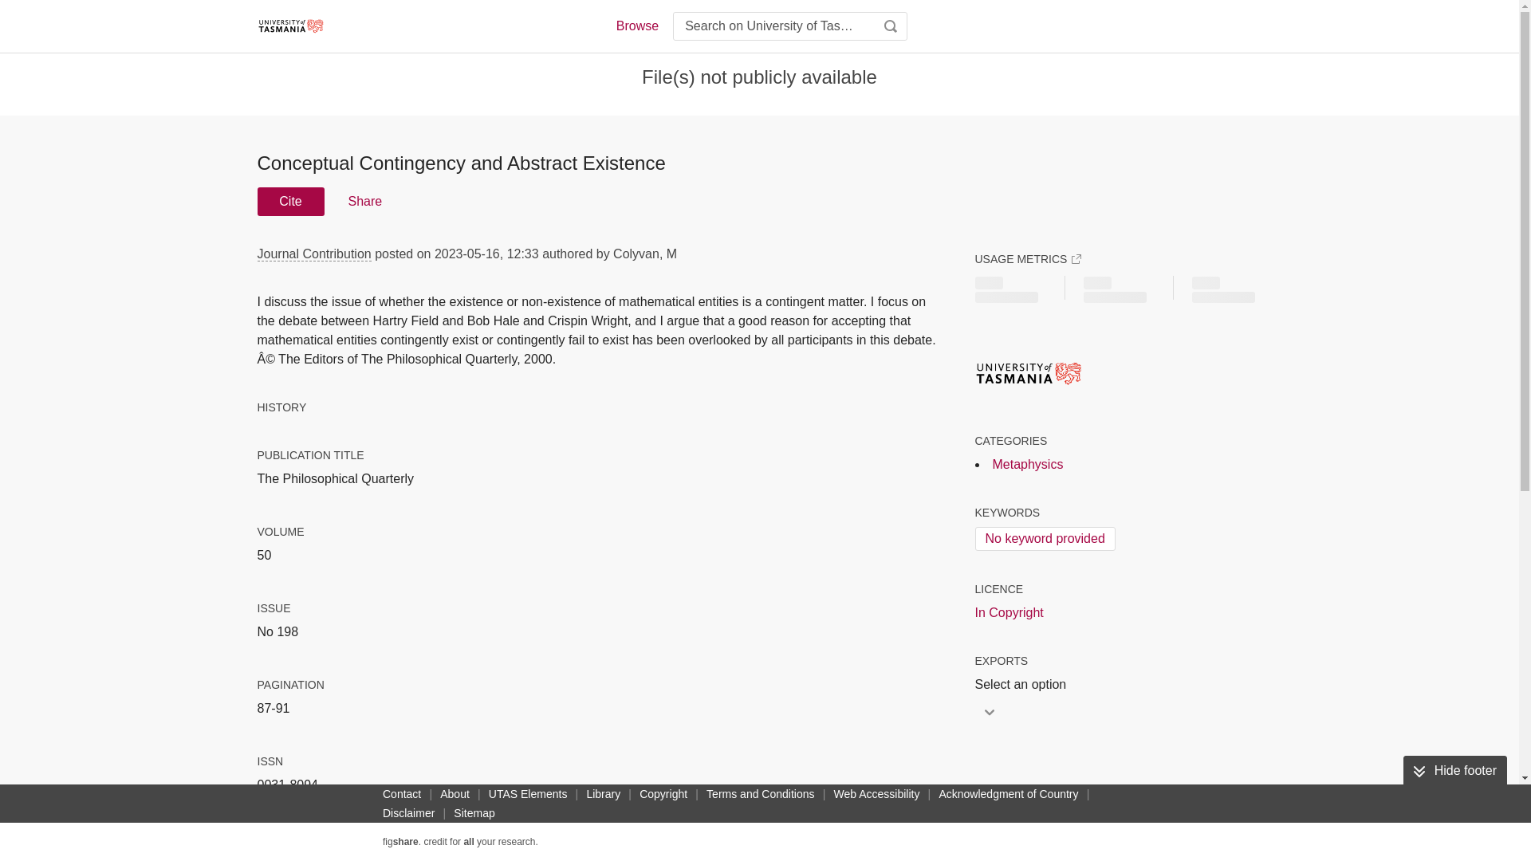 The image size is (1531, 861). I want to click on Share, so click(364, 202).